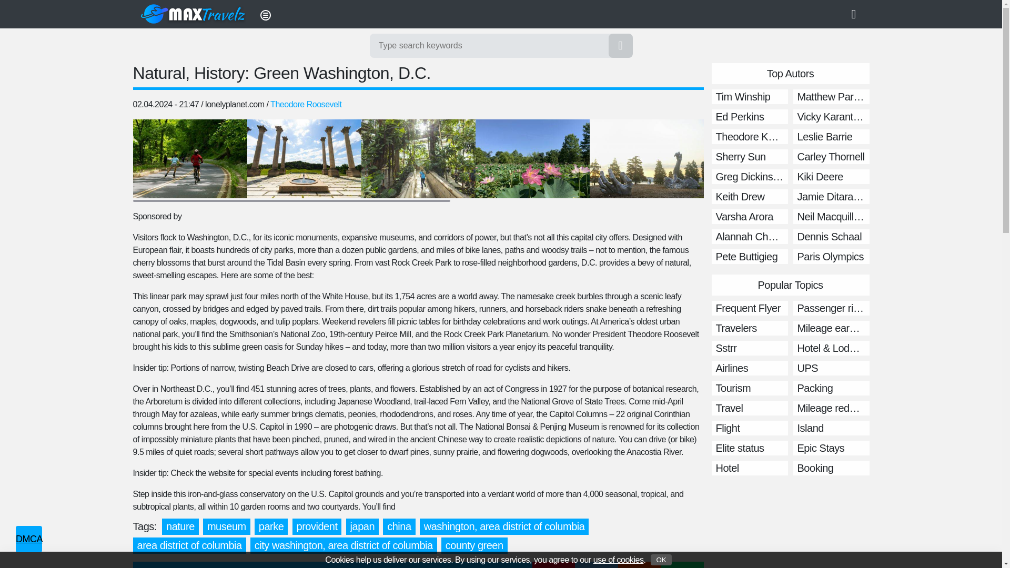 Image resolution: width=1010 pixels, height=568 pixels. I want to click on Theodore Roosevelt, so click(306, 104).